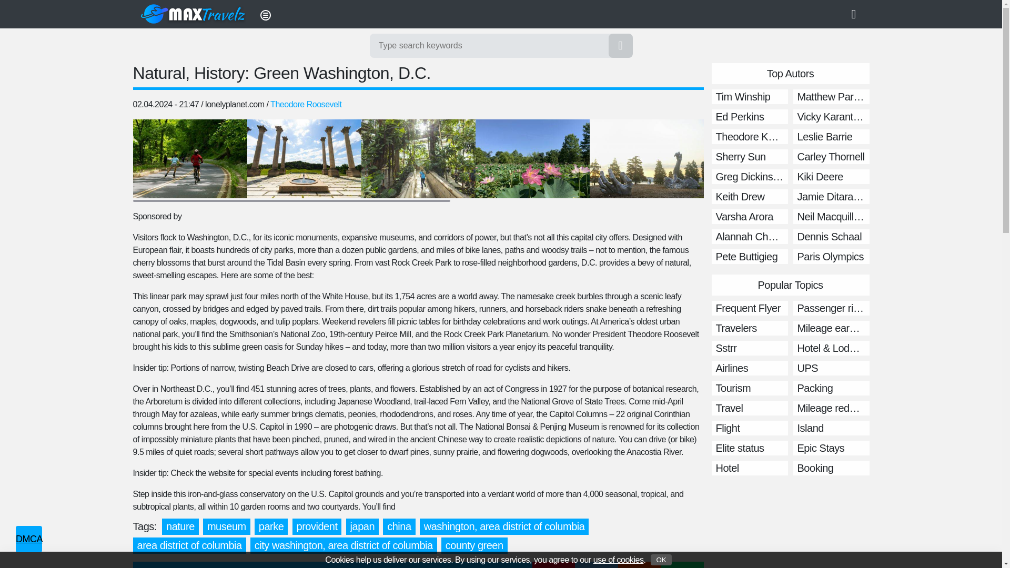 Image resolution: width=1010 pixels, height=568 pixels. I want to click on Theodore Roosevelt, so click(306, 104).